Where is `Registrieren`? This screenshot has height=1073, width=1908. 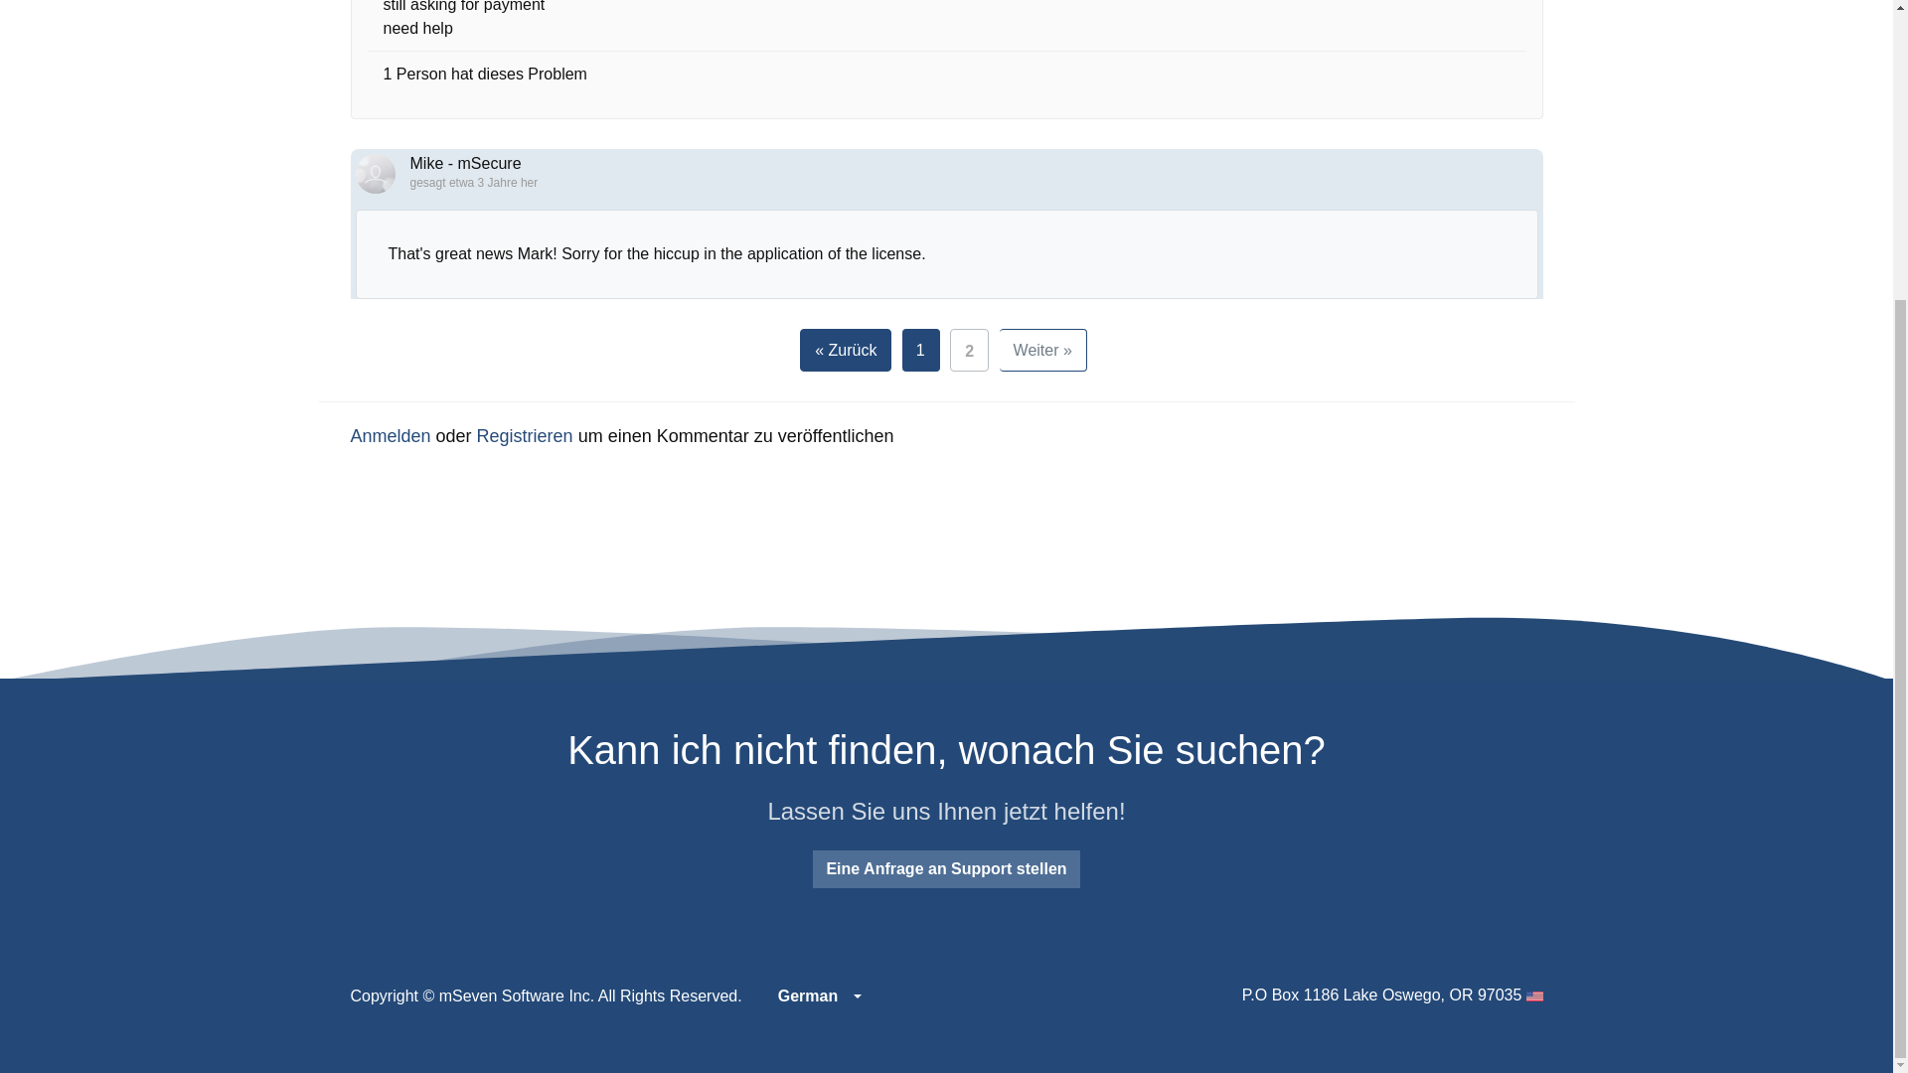
Registrieren is located at coordinates (525, 435).